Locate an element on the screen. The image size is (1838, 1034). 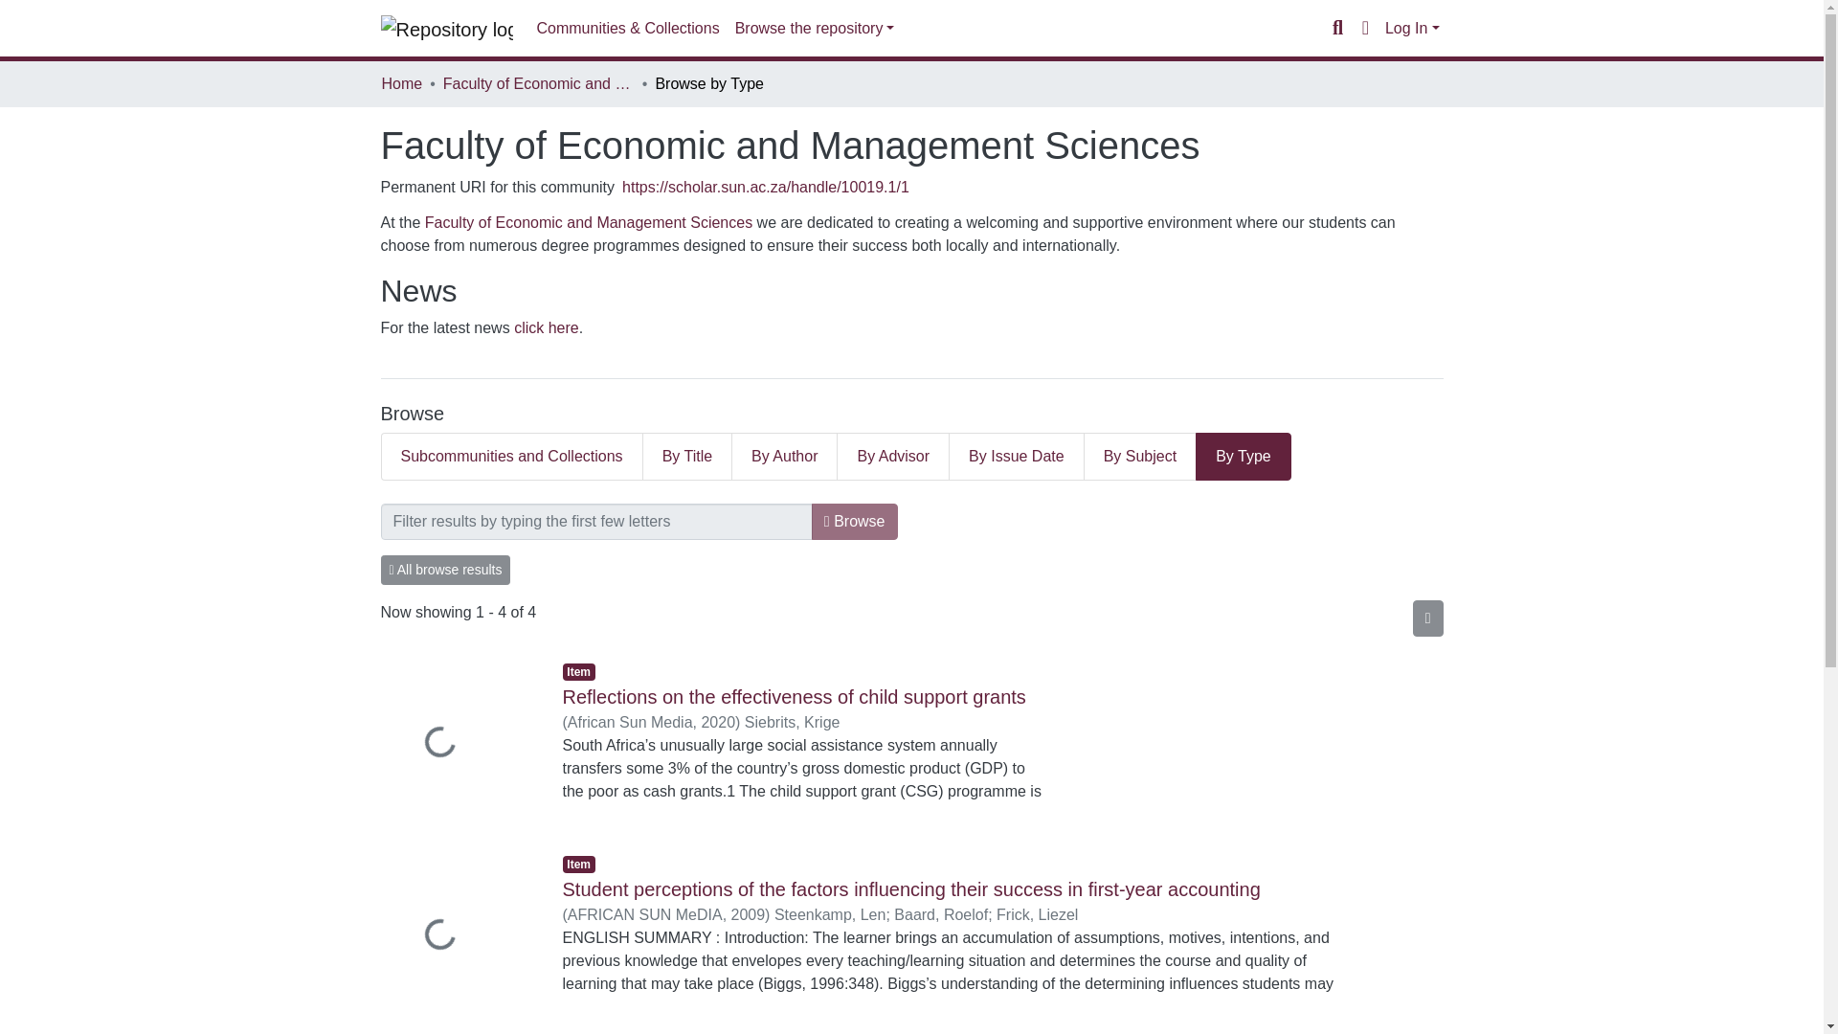
Faculty of Economic and Management Sciences is located at coordinates (538, 84).